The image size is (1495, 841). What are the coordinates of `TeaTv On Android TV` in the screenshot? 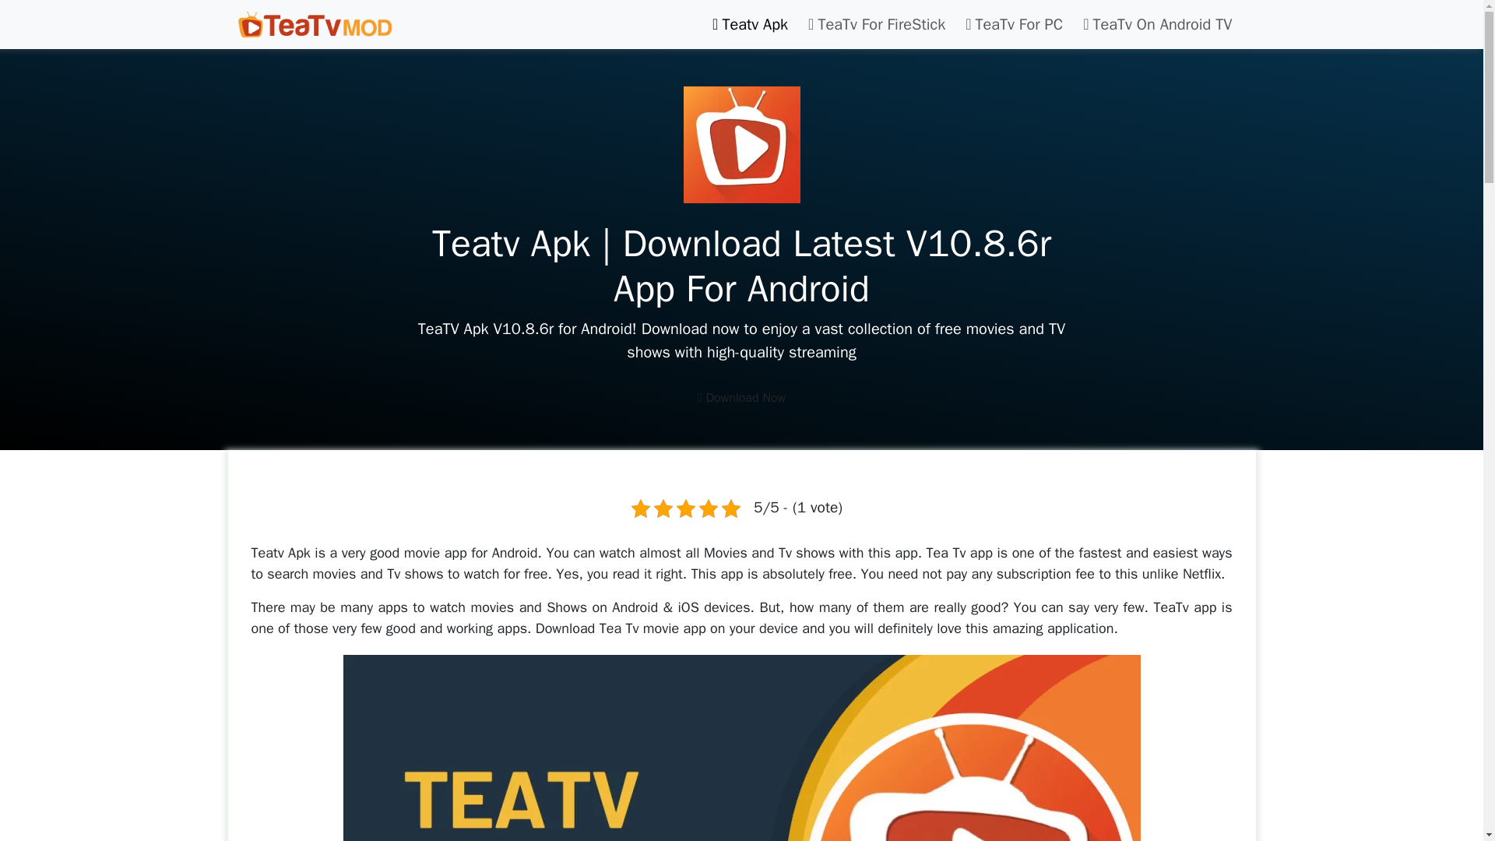 It's located at (1157, 23).